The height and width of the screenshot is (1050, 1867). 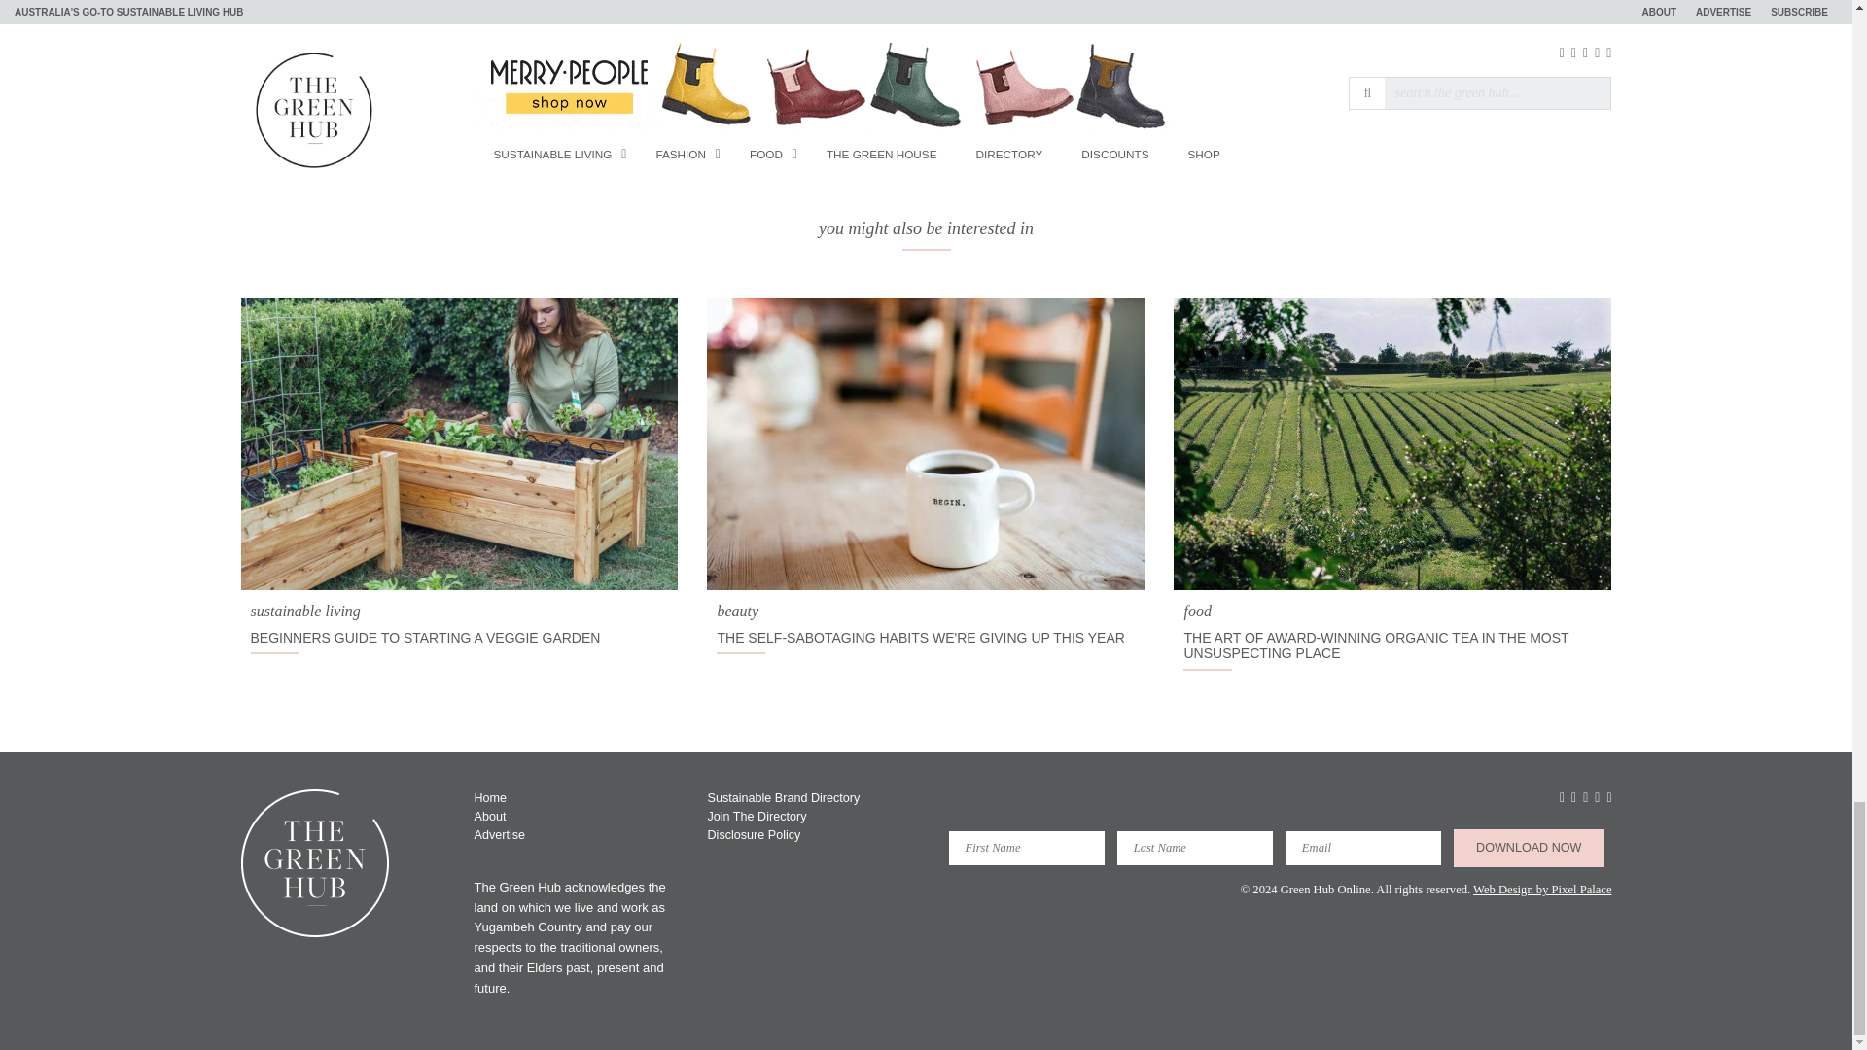 I want to click on Download Now, so click(x=1529, y=848).